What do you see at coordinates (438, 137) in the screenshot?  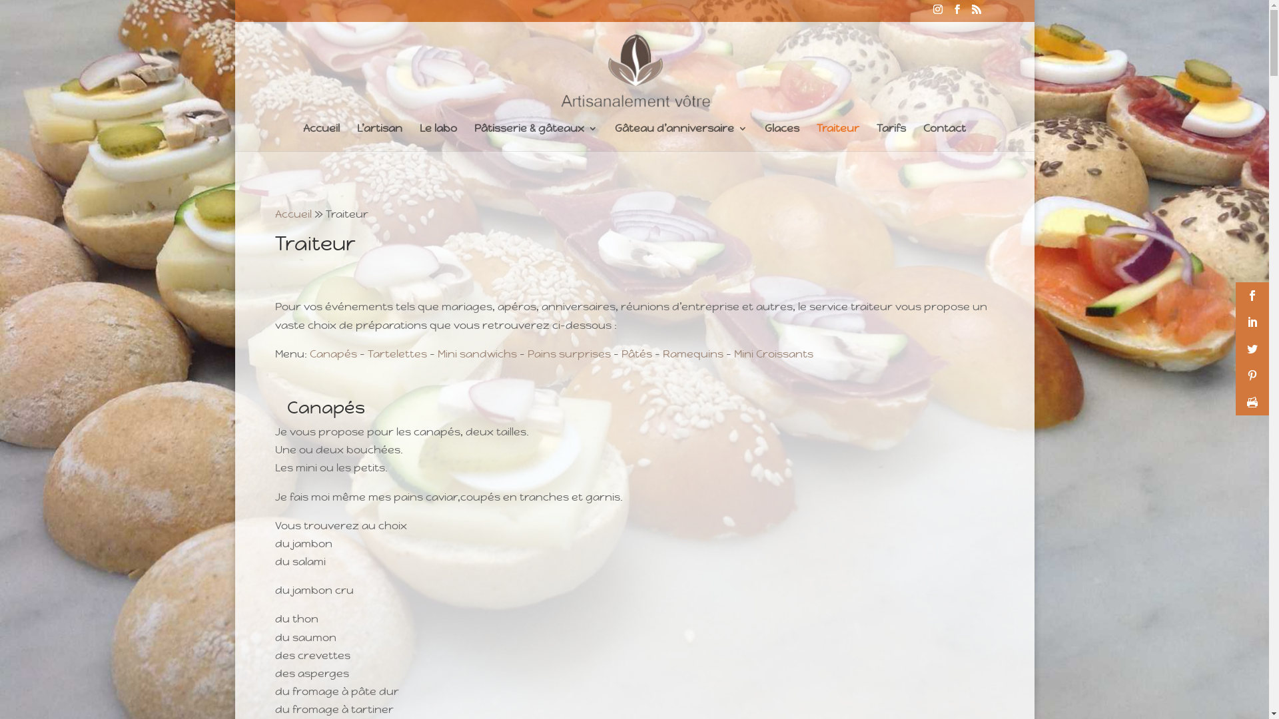 I see `Le labo` at bounding box center [438, 137].